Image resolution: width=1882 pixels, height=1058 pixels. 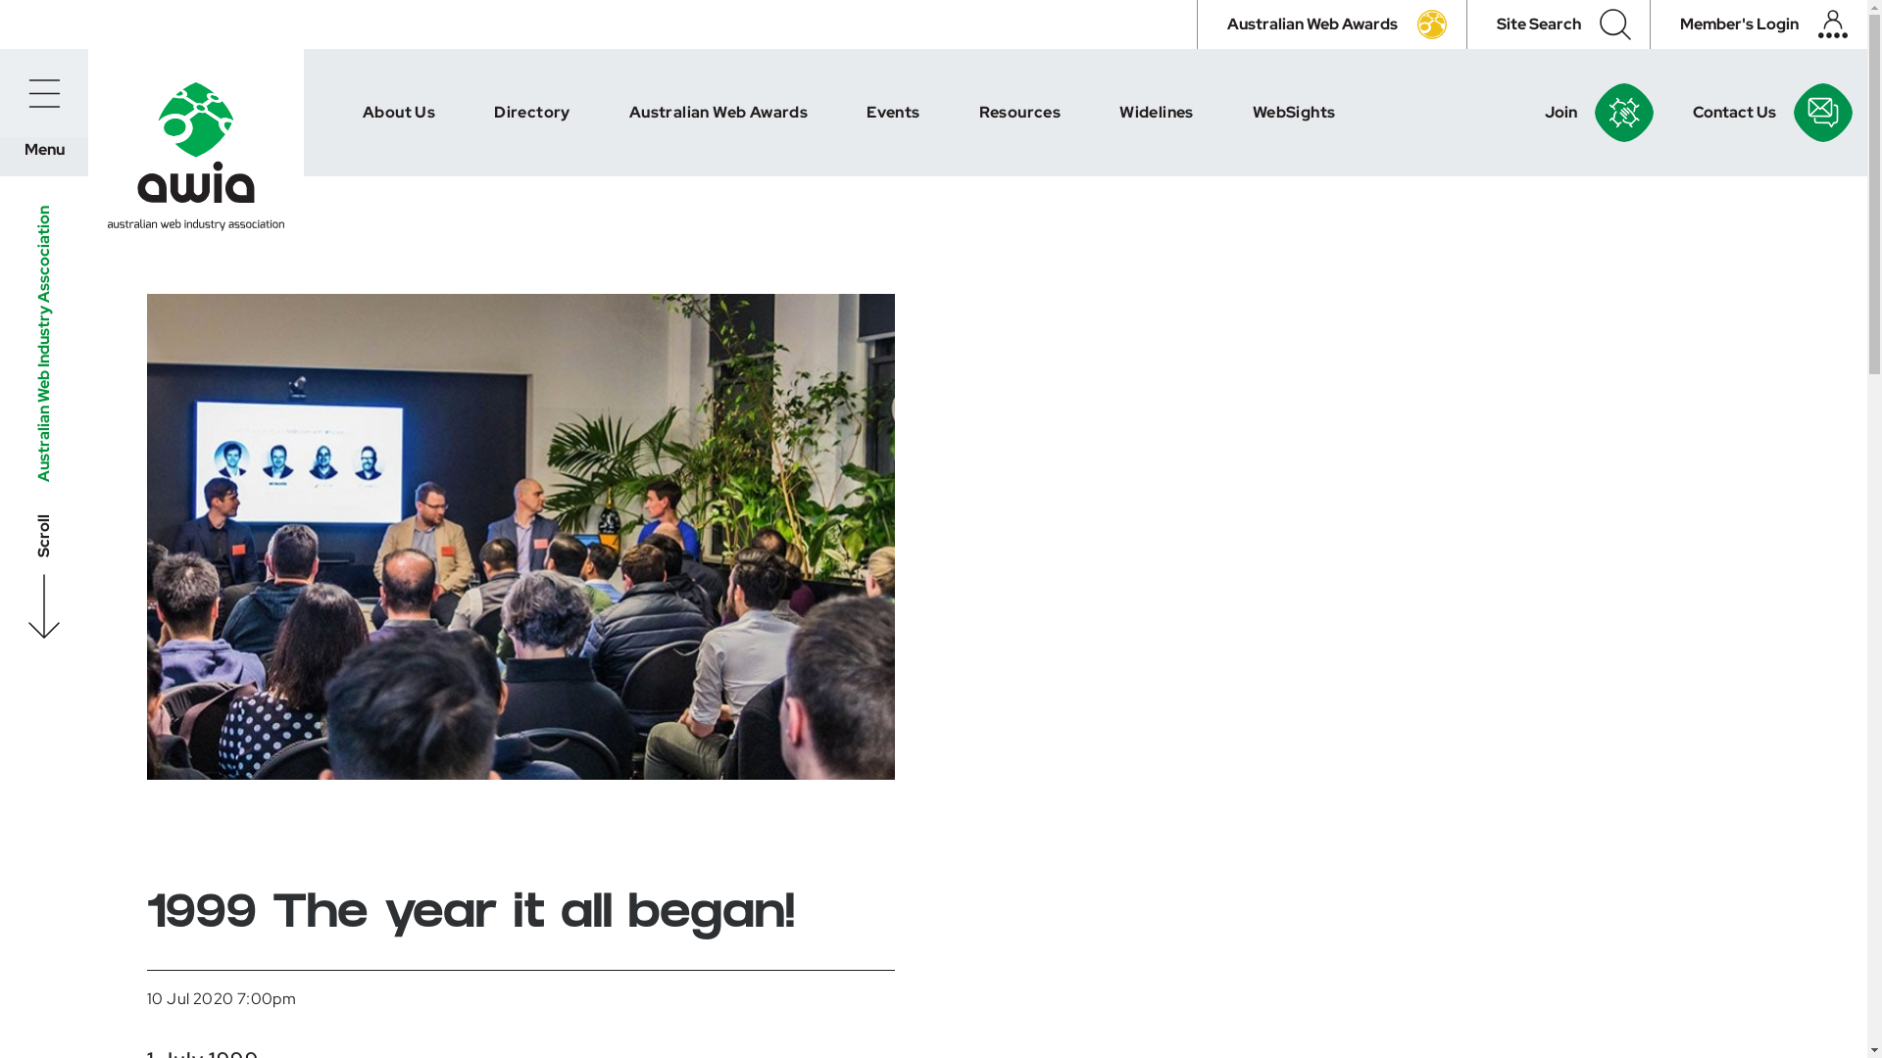 What do you see at coordinates (532, 113) in the screenshot?
I see `Directory` at bounding box center [532, 113].